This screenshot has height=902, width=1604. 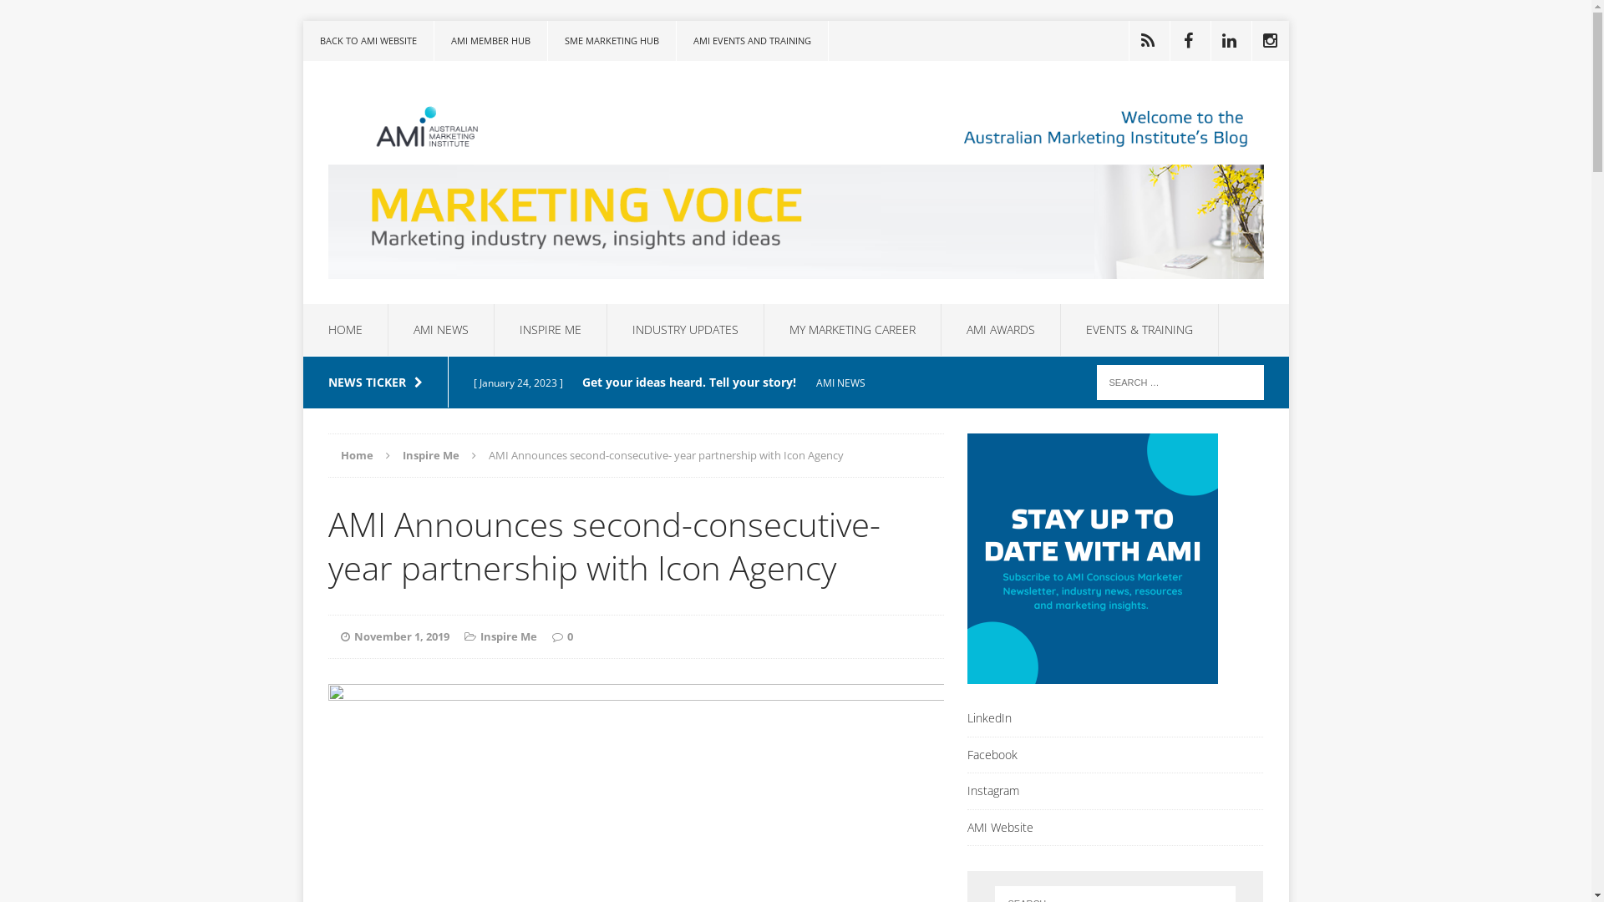 I want to click on BACK TO AMI WEBSITE, so click(x=368, y=41).